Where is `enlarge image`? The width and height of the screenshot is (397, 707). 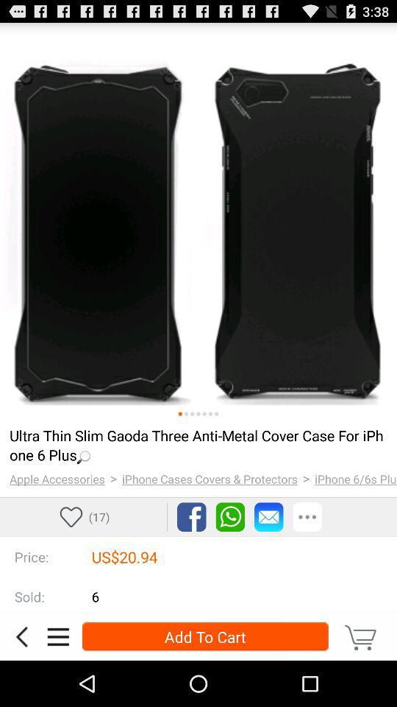 enlarge image is located at coordinates (198, 222).